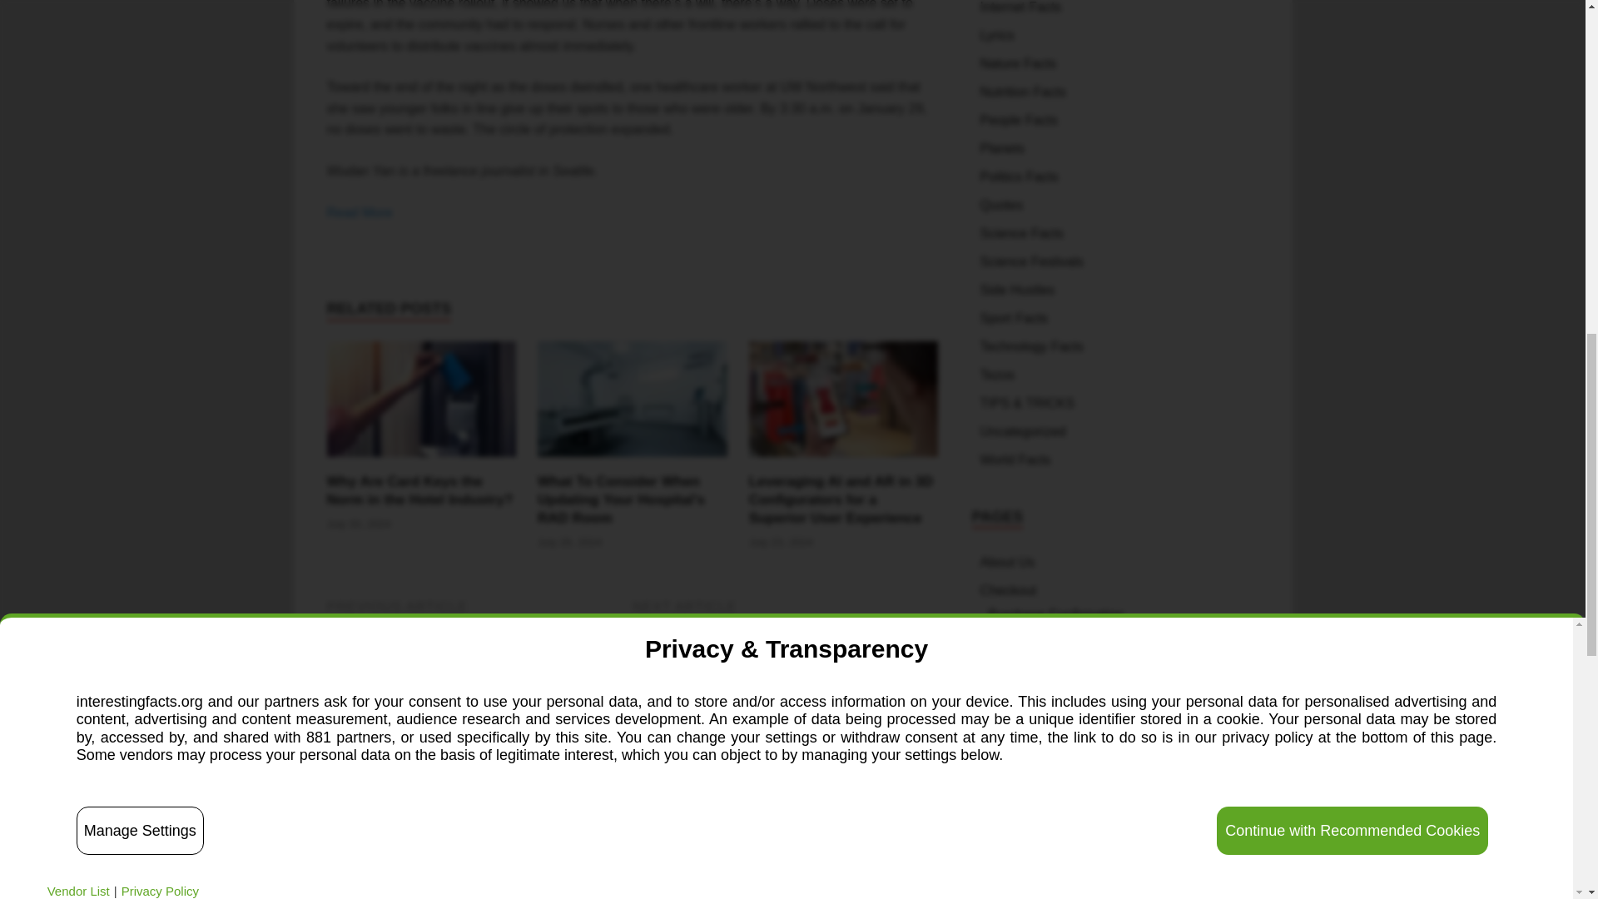 The image size is (1598, 899). What do you see at coordinates (419, 491) in the screenshot?
I see `Why Are Card Keys the Norm in the Hotel Industry?` at bounding box center [419, 491].